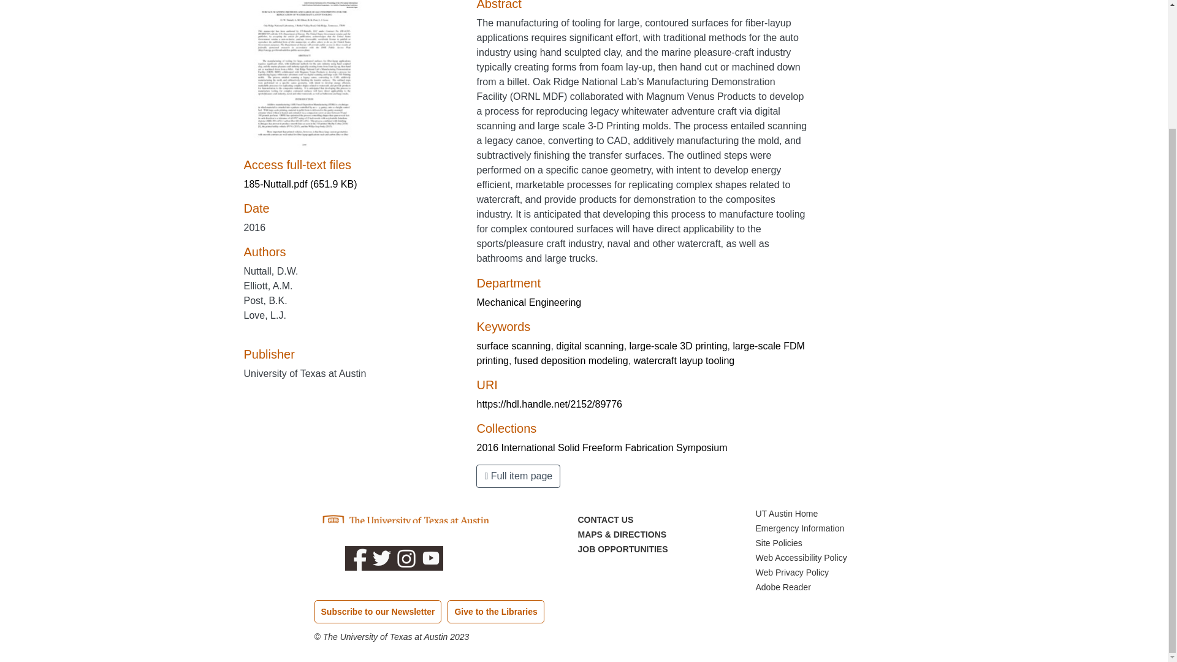 This screenshot has height=662, width=1177. I want to click on Full item page, so click(518, 476).